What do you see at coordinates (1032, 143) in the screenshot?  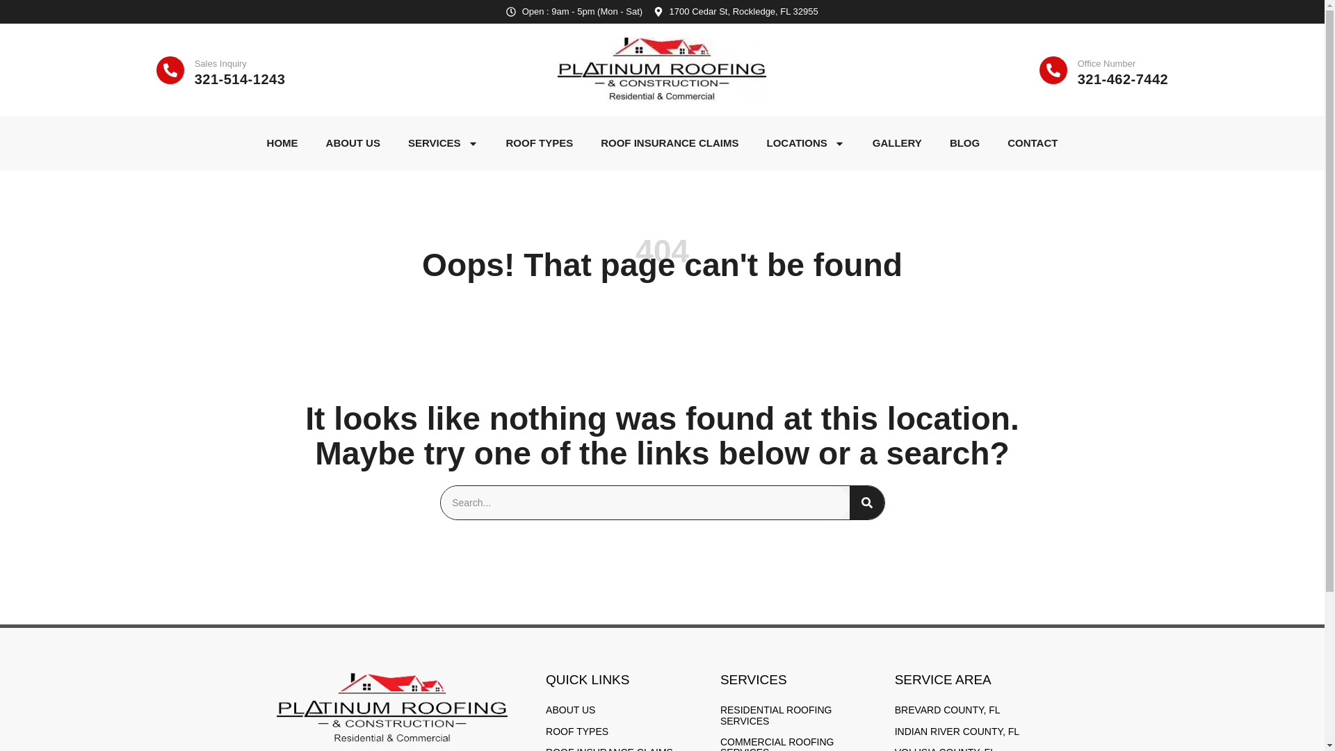 I see `CONTACT` at bounding box center [1032, 143].